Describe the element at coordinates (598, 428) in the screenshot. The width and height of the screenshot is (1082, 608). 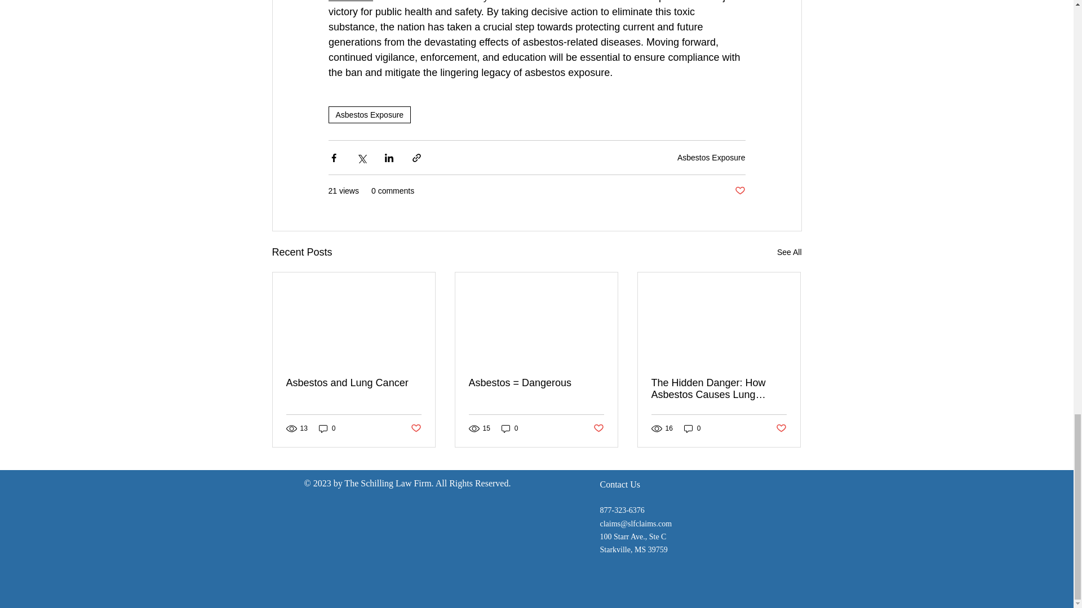
I see `Post not marked as liked` at that location.